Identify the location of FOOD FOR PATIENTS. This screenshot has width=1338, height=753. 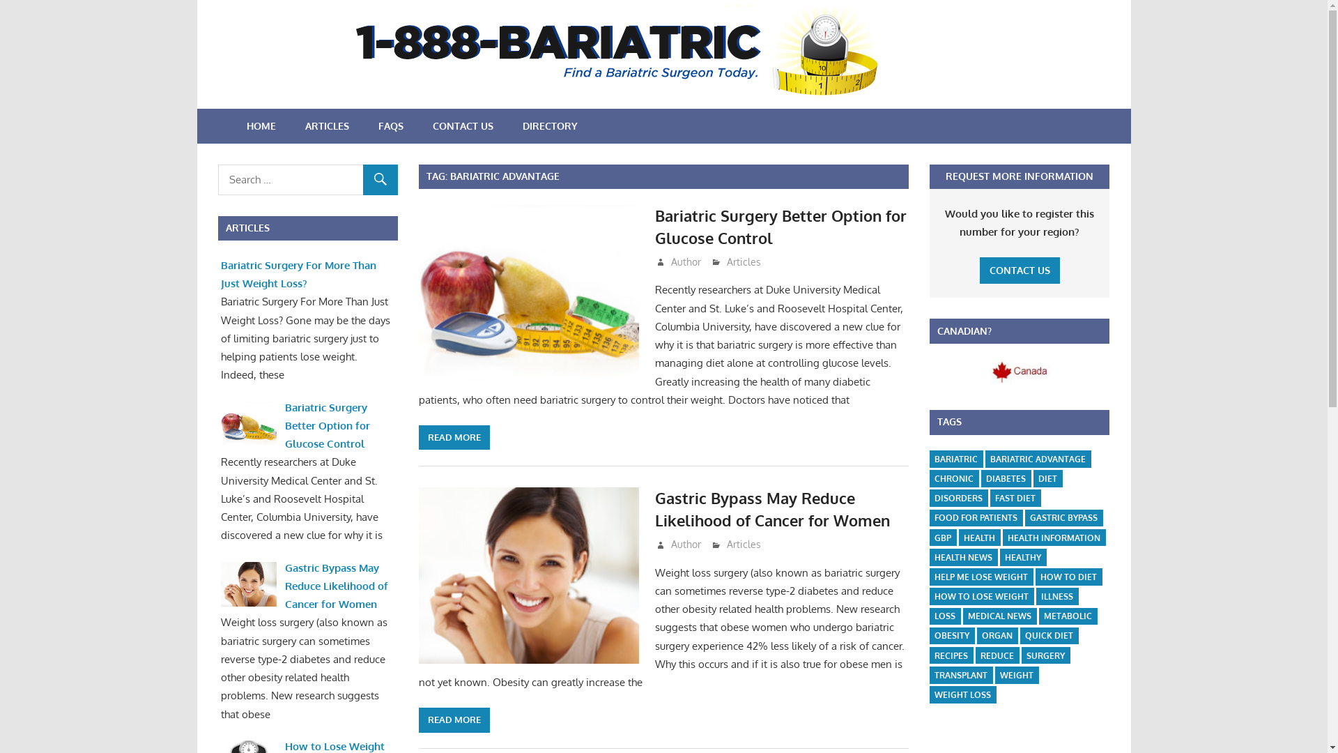
(976, 519).